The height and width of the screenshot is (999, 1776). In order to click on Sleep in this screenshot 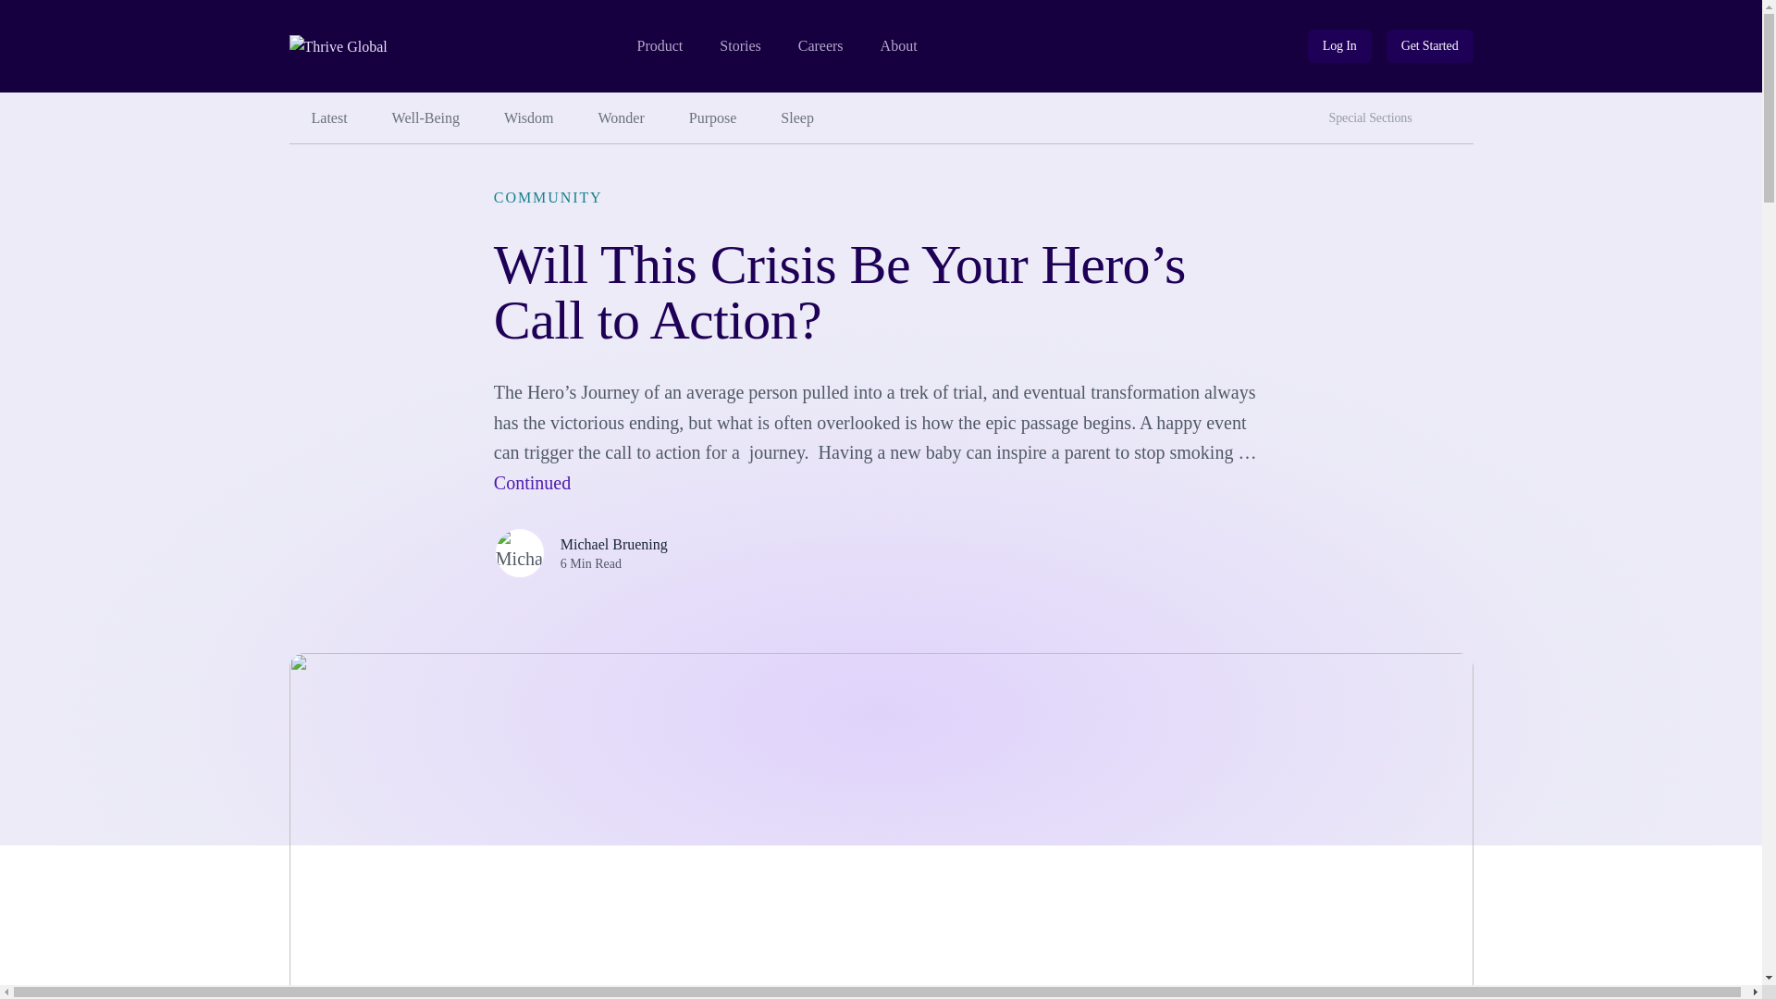, I will do `click(797, 118)`.